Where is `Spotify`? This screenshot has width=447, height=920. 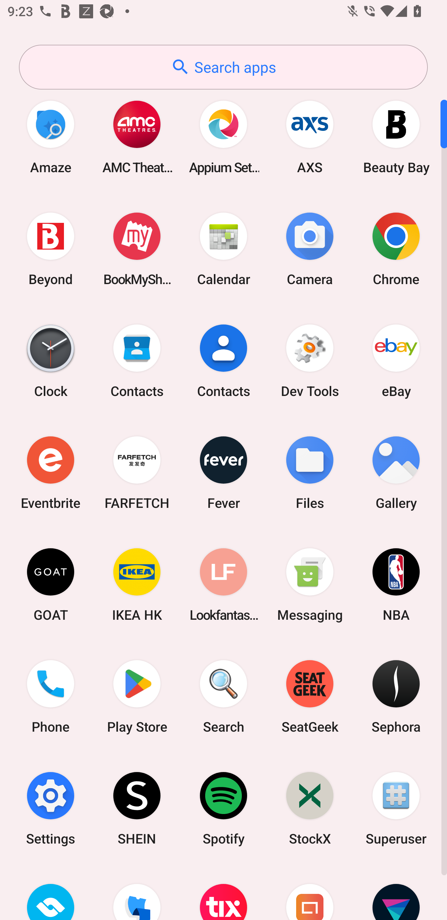 Spotify is located at coordinates (223, 809).